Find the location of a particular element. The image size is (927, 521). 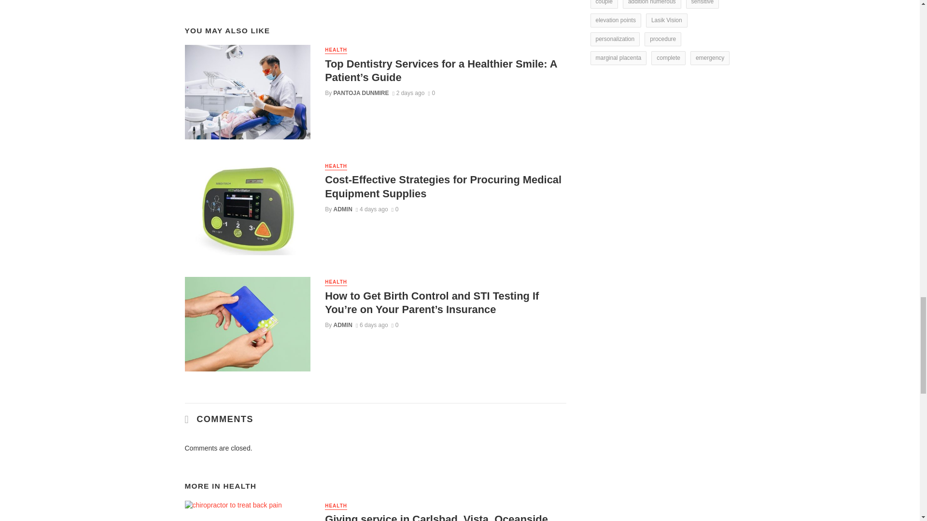

PANTOJA DUNMIRE is located at coordinates (361, 93).